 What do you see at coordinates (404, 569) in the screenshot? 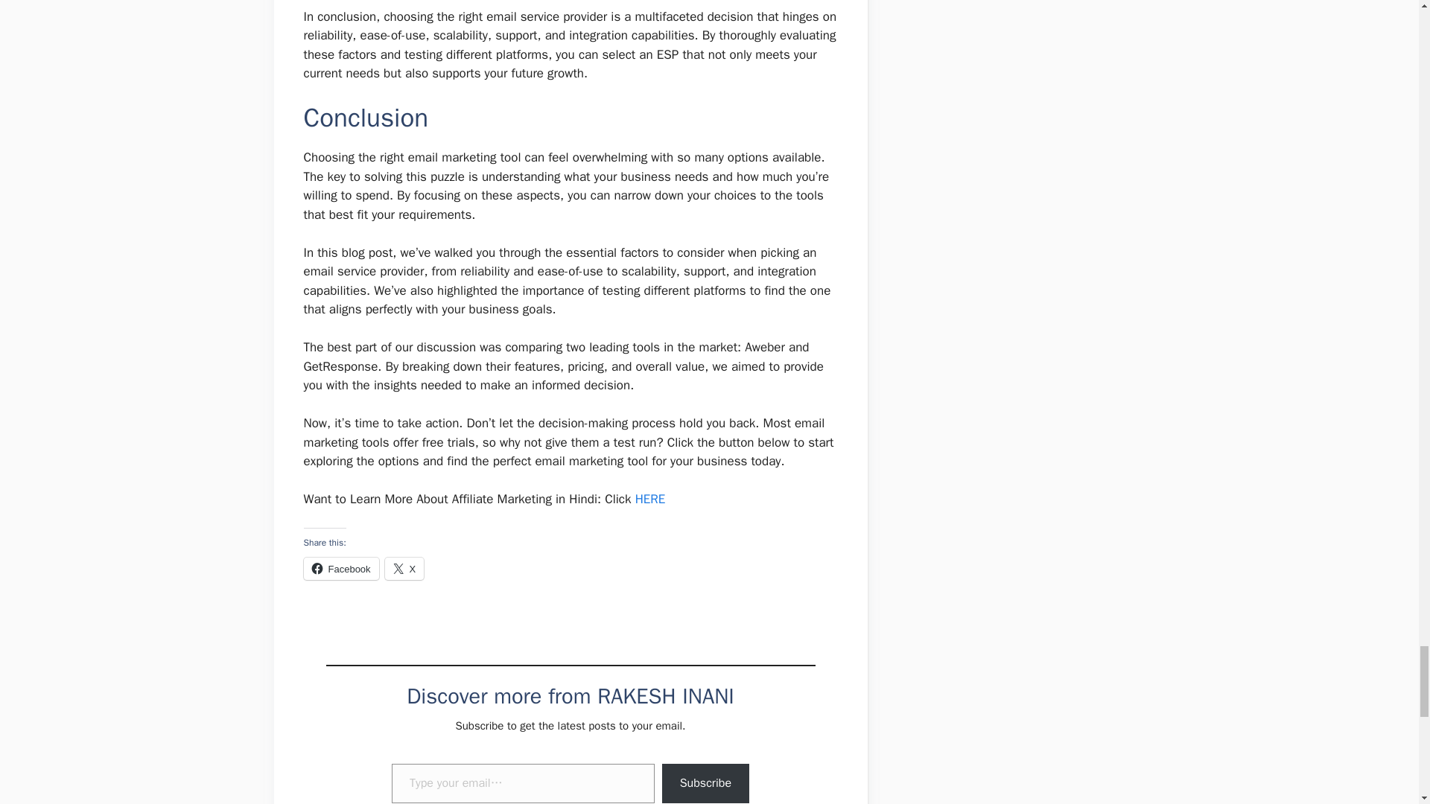
I see `X` at bounding box center [404, 569].